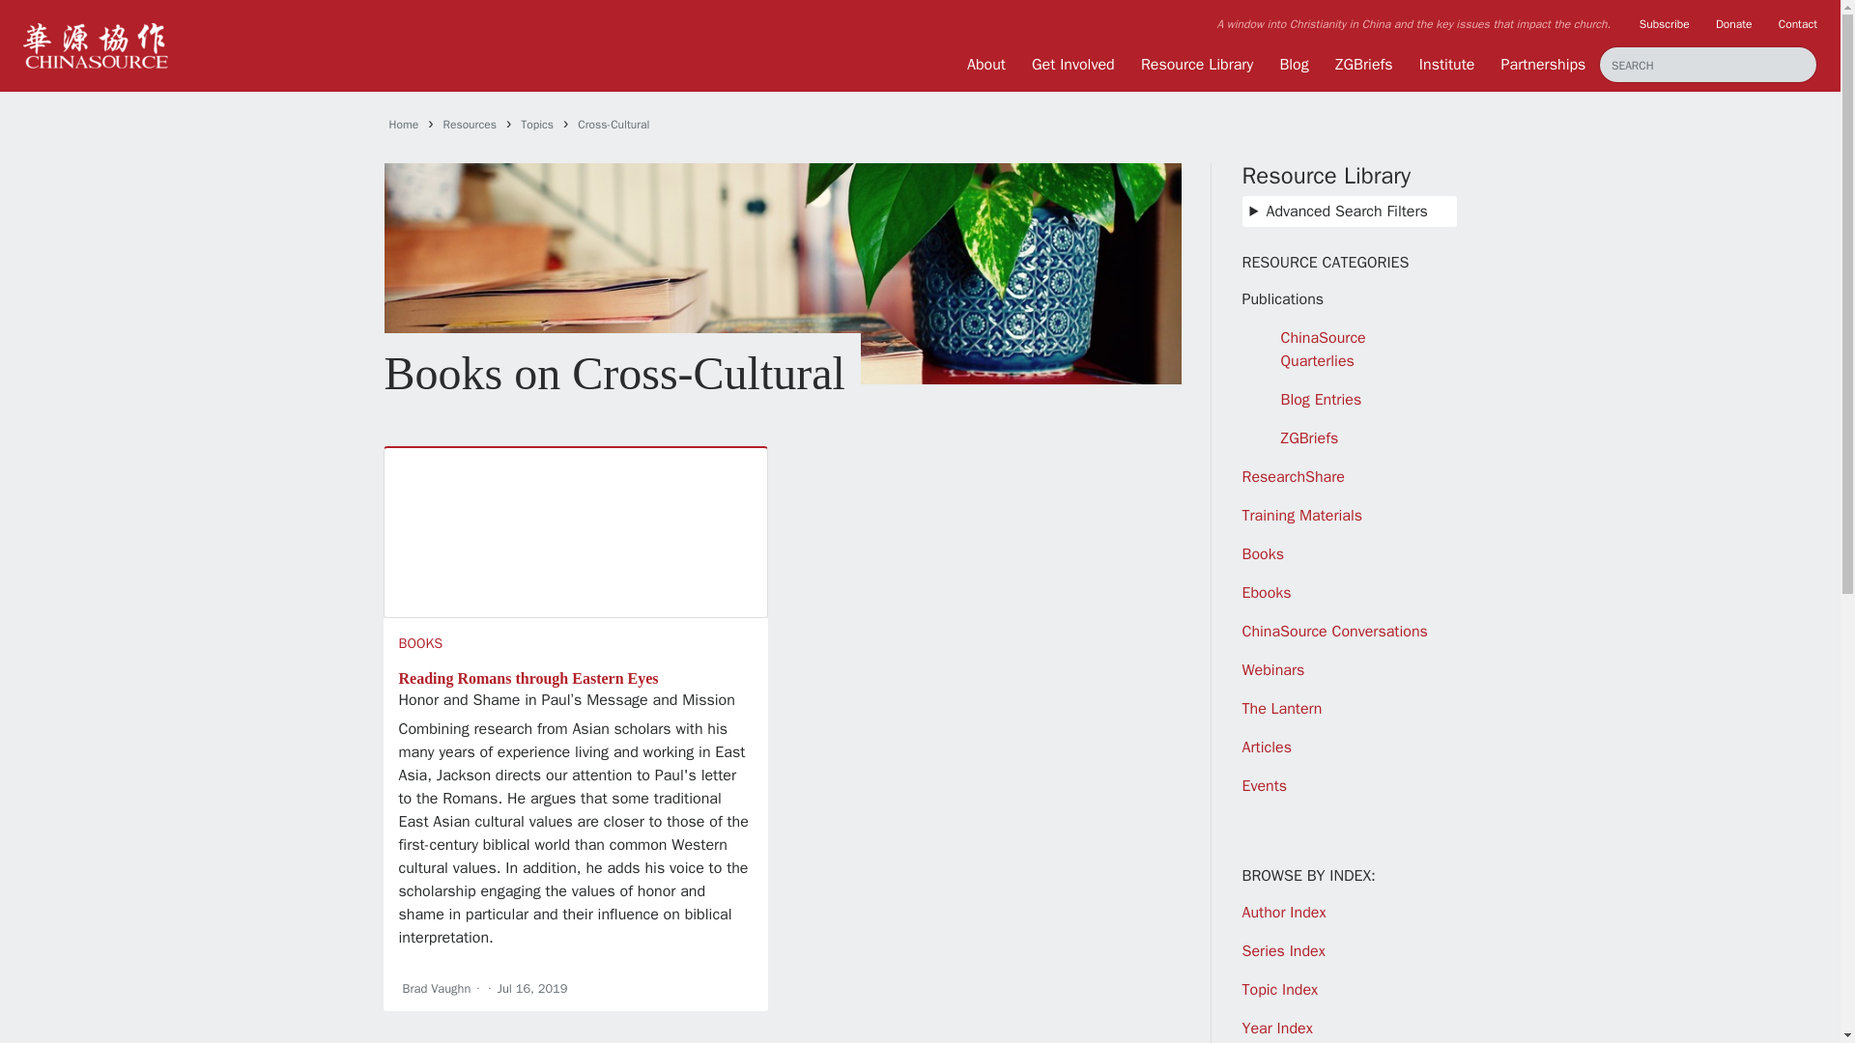  Describe the element at coordinates (1310, 438) in the screenshot. I see `ZGBriefs` at that location.